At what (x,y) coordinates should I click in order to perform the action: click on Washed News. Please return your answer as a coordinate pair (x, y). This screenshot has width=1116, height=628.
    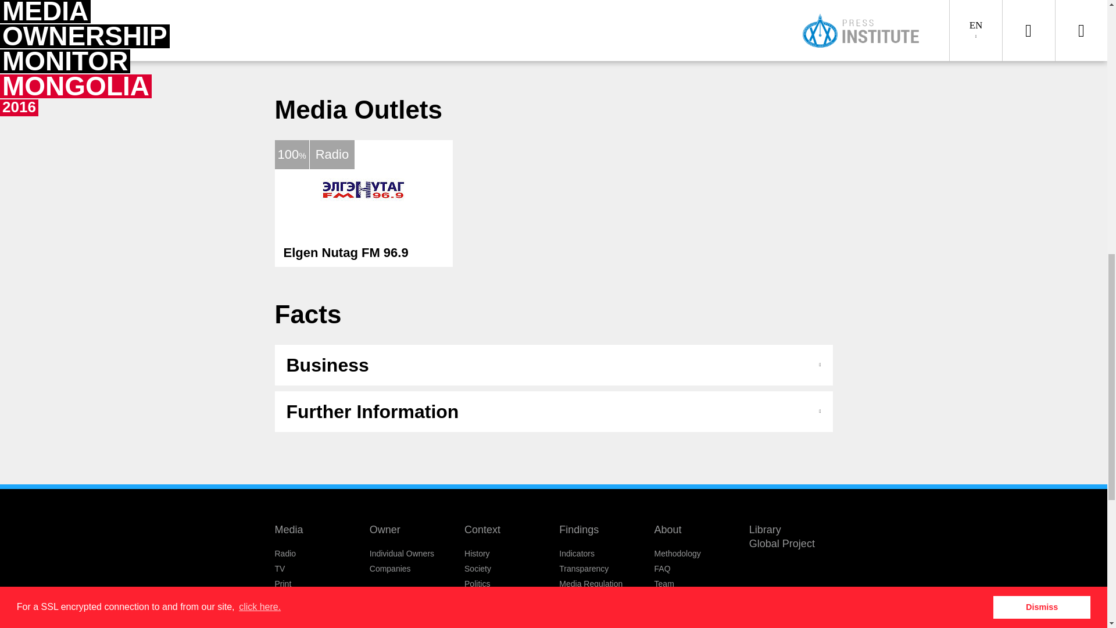
    Looking at the image, I should click on (585, 626).